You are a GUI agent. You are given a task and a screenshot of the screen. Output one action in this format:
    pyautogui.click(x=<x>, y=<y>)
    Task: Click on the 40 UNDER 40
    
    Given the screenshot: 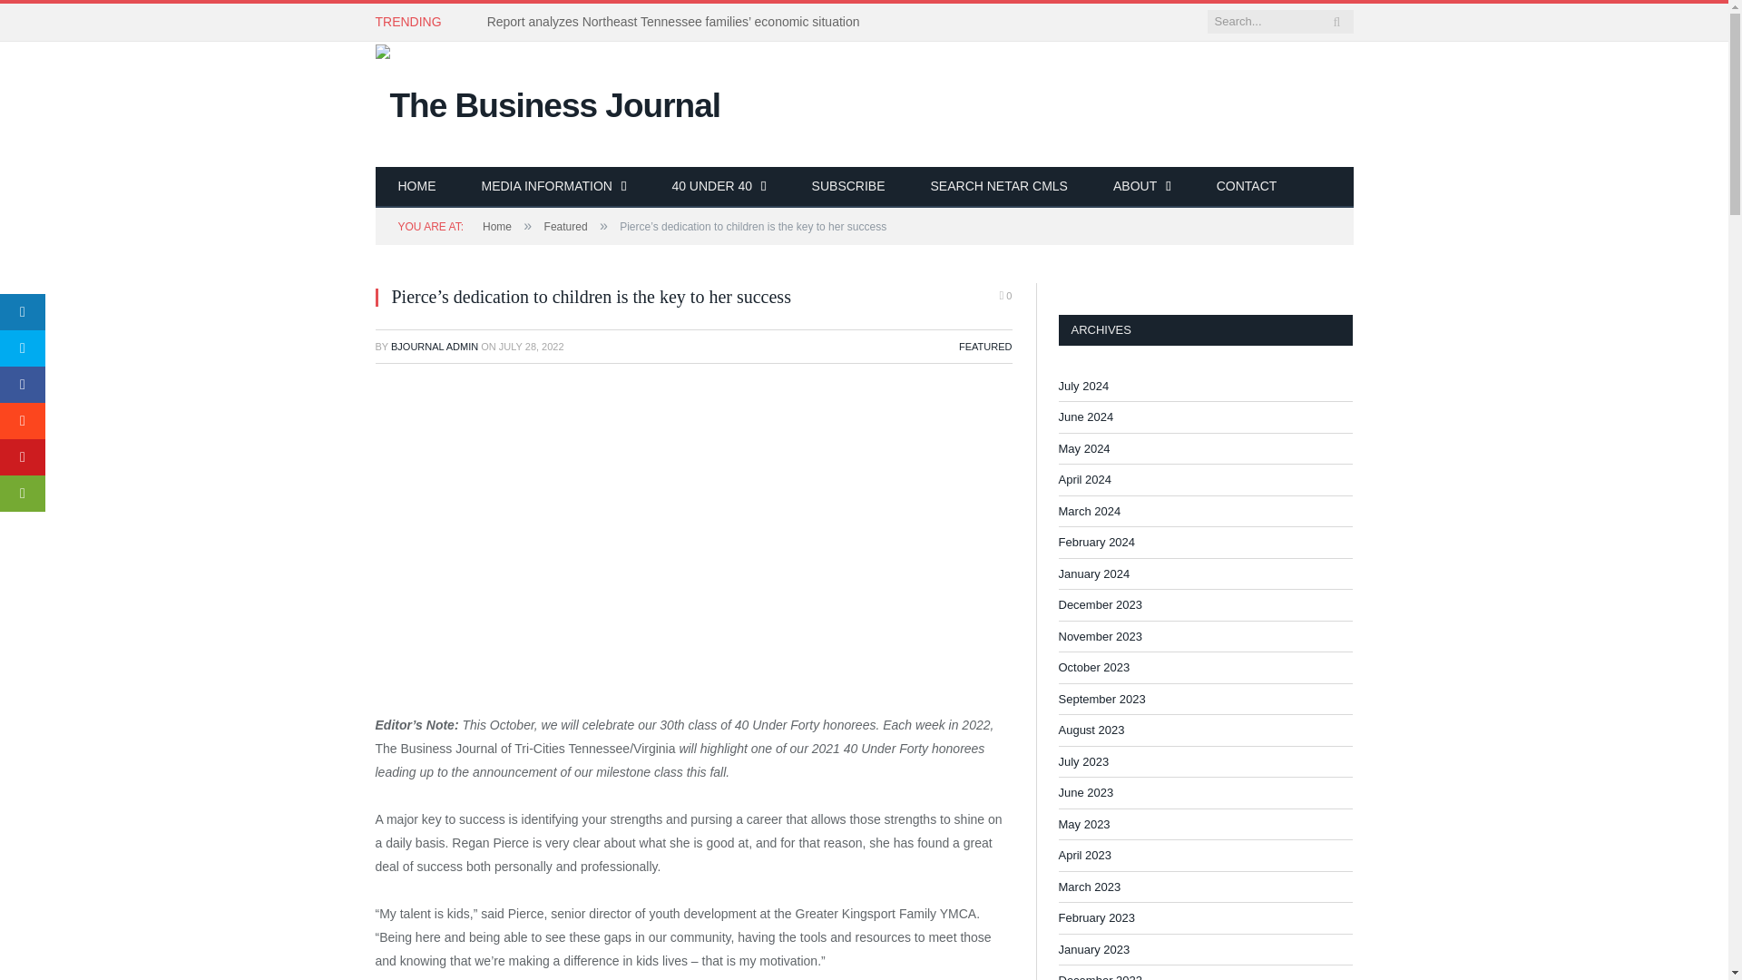 What is the action you would take?
    pyautogui.click(x=719, y=187)
    